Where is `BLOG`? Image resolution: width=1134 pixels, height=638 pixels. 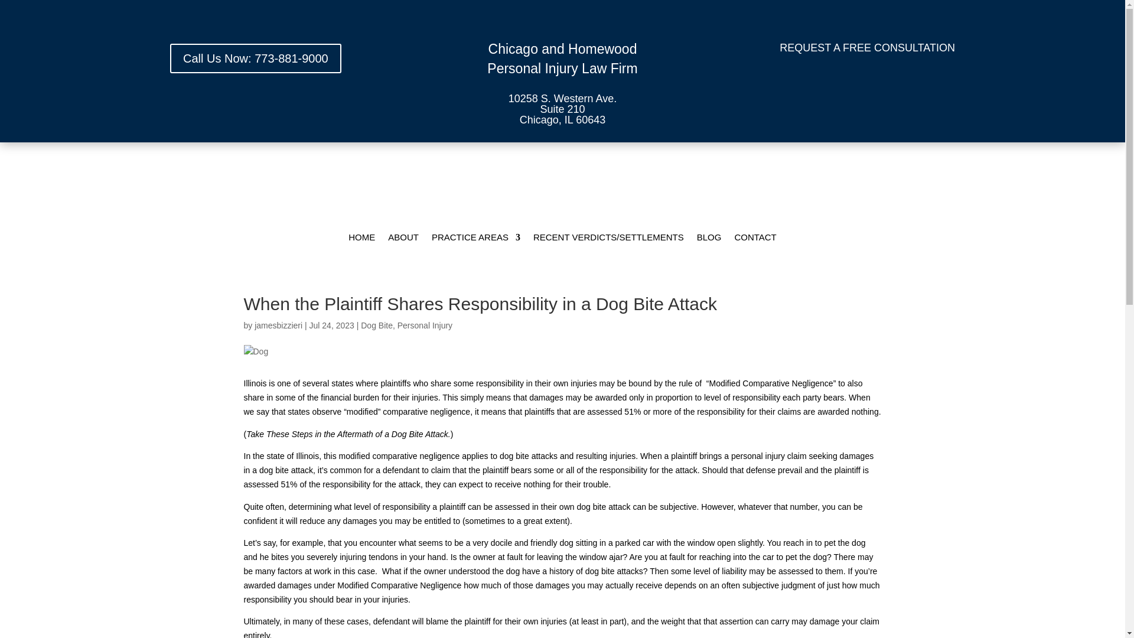
BLOG is located at coordinates (709, 240).